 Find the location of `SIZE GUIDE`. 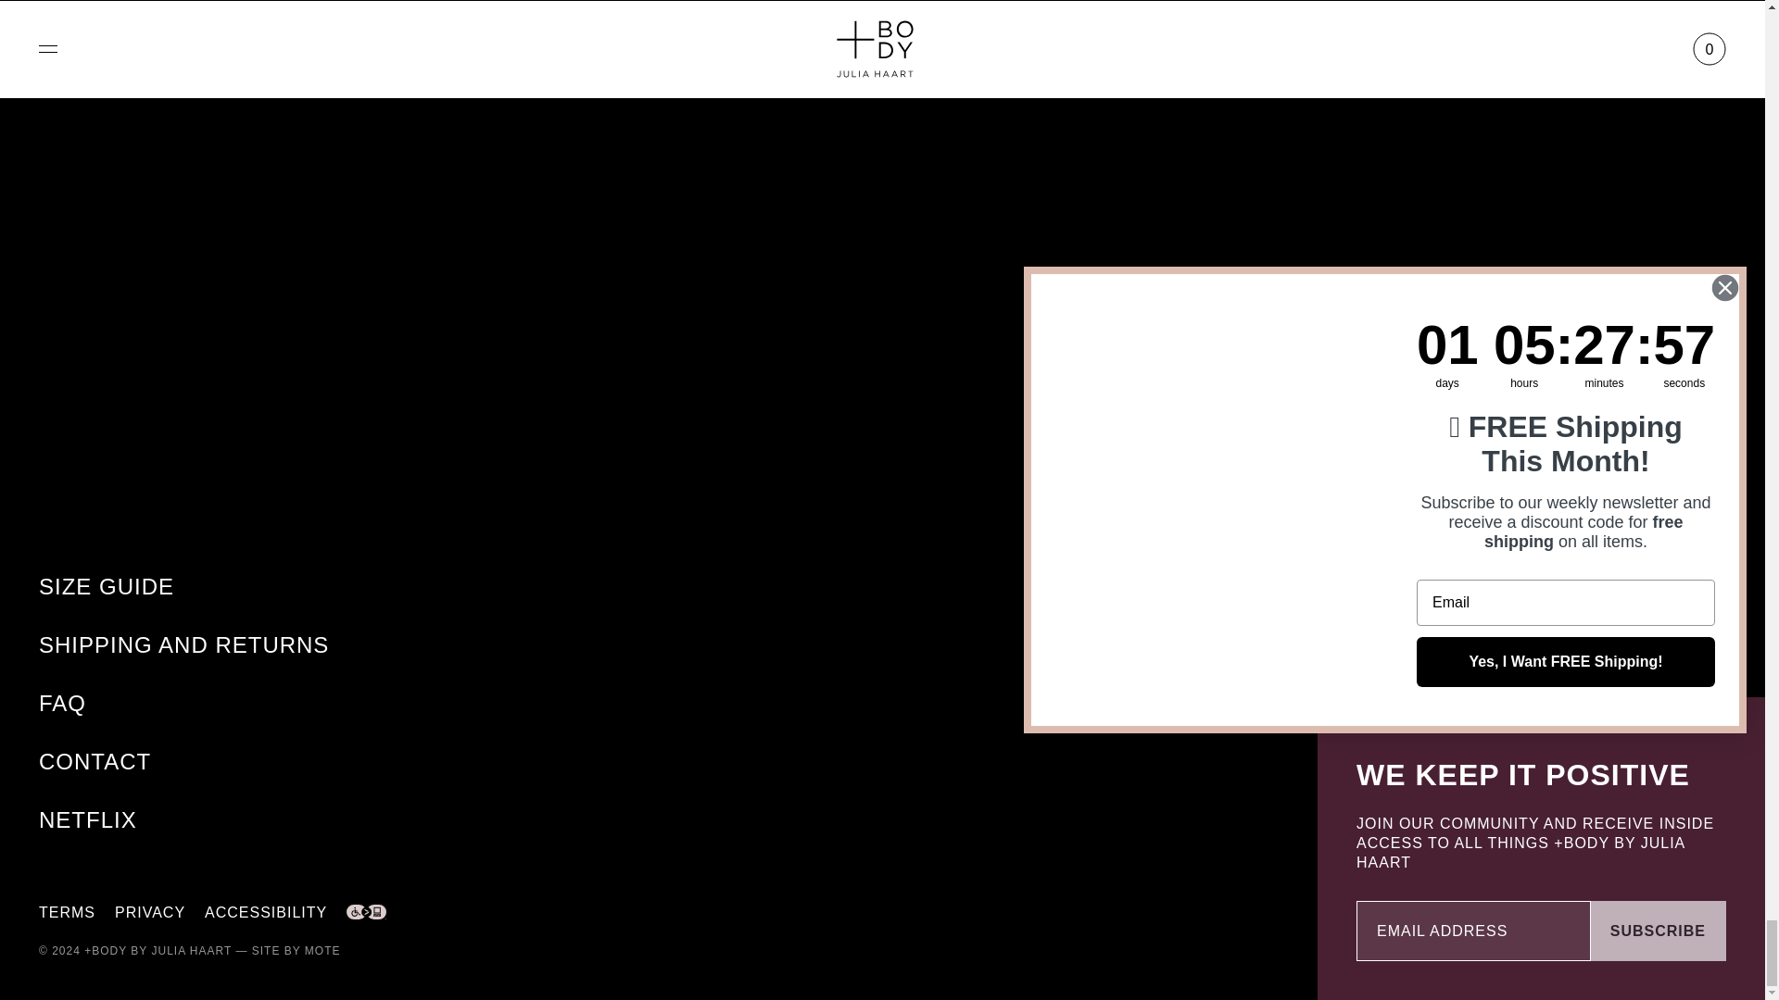

SIZE GUIDE is located at coordinates (107, 585).